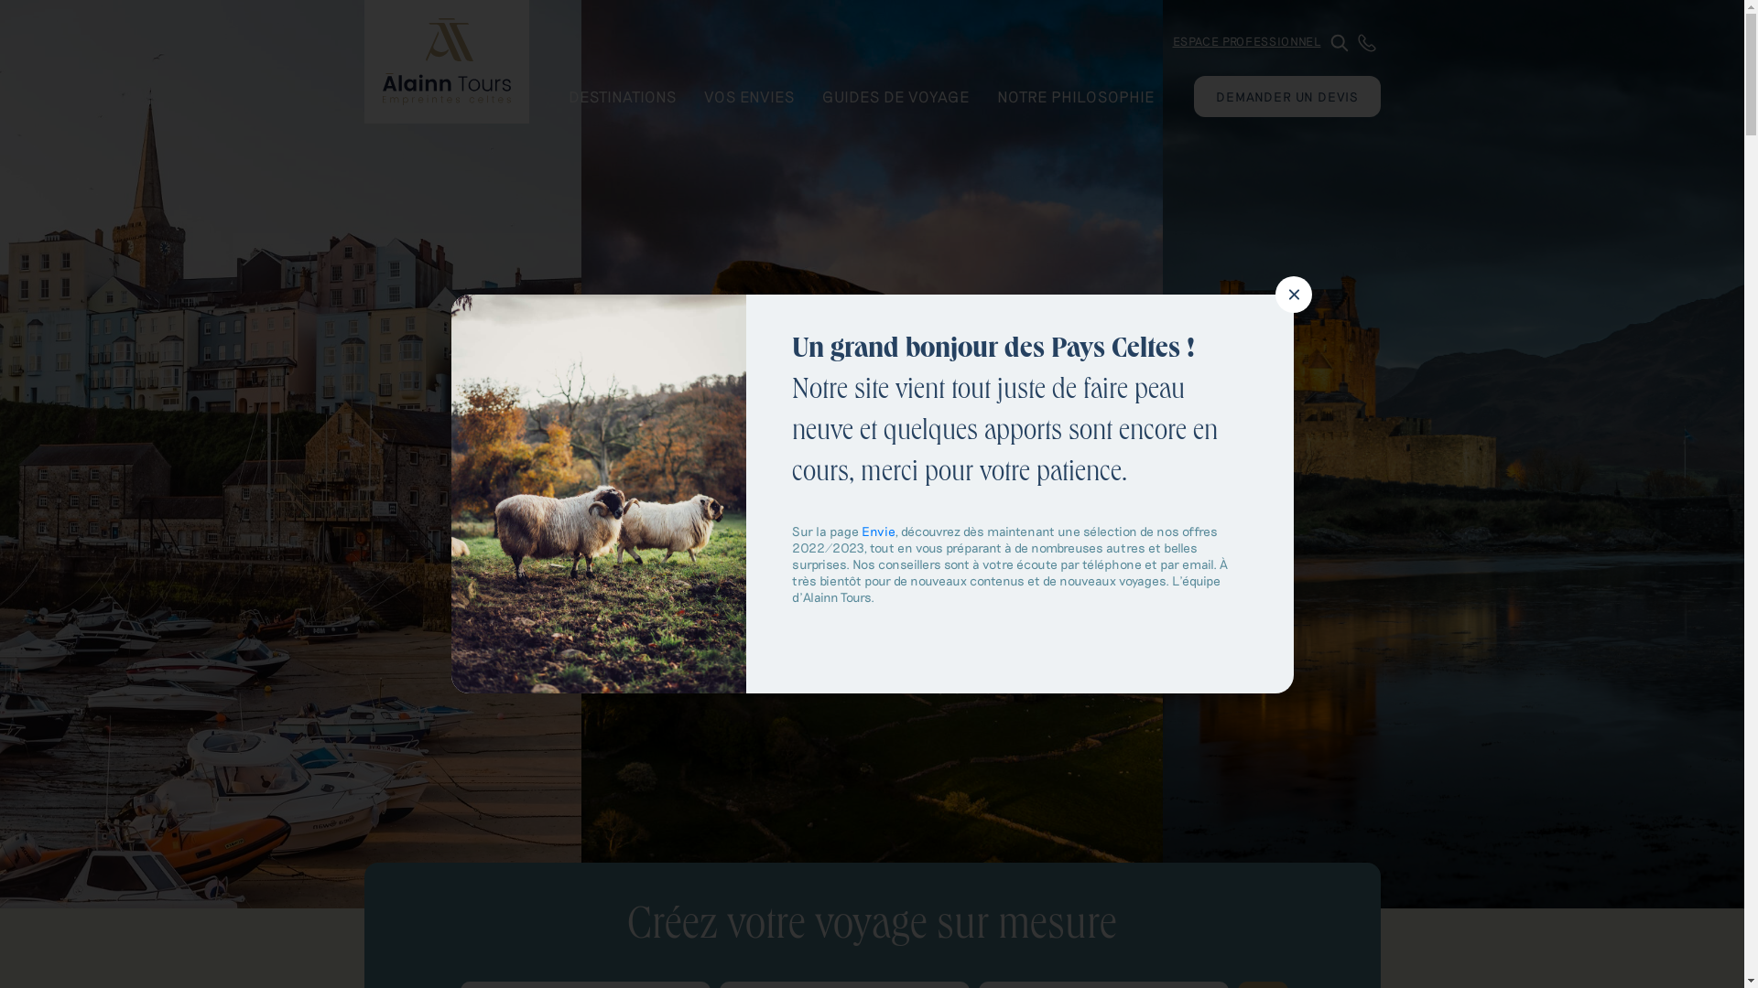  Describe the element at coordinates (1088, 494) in the screenshot. I see `OK` at that location.